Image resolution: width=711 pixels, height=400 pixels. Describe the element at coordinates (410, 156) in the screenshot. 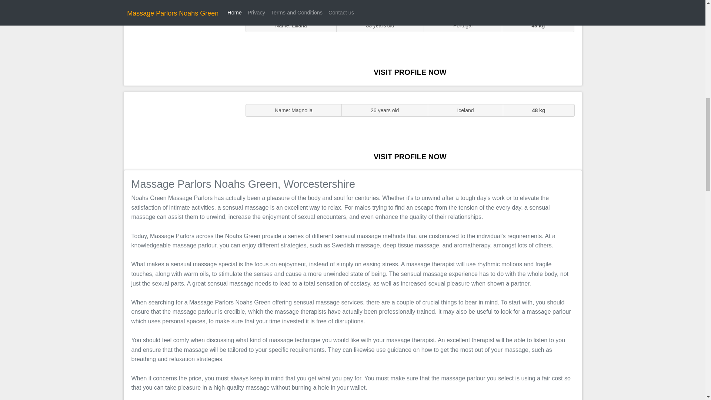

I see `VISIT PROFILE NOW` at that location.